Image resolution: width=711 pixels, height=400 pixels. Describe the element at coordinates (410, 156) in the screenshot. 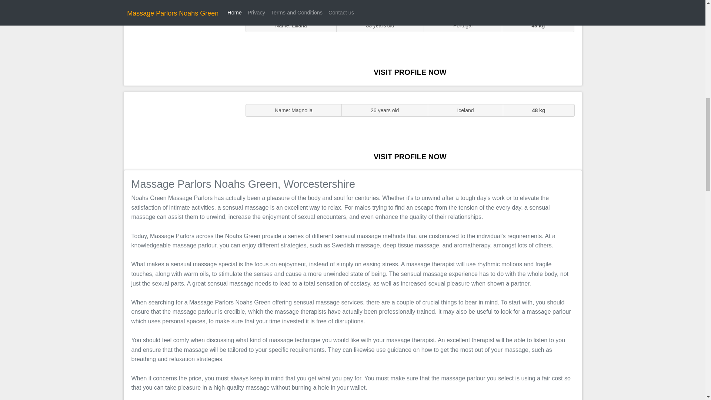

I see `VISIT PROFILE NOW` at that location.